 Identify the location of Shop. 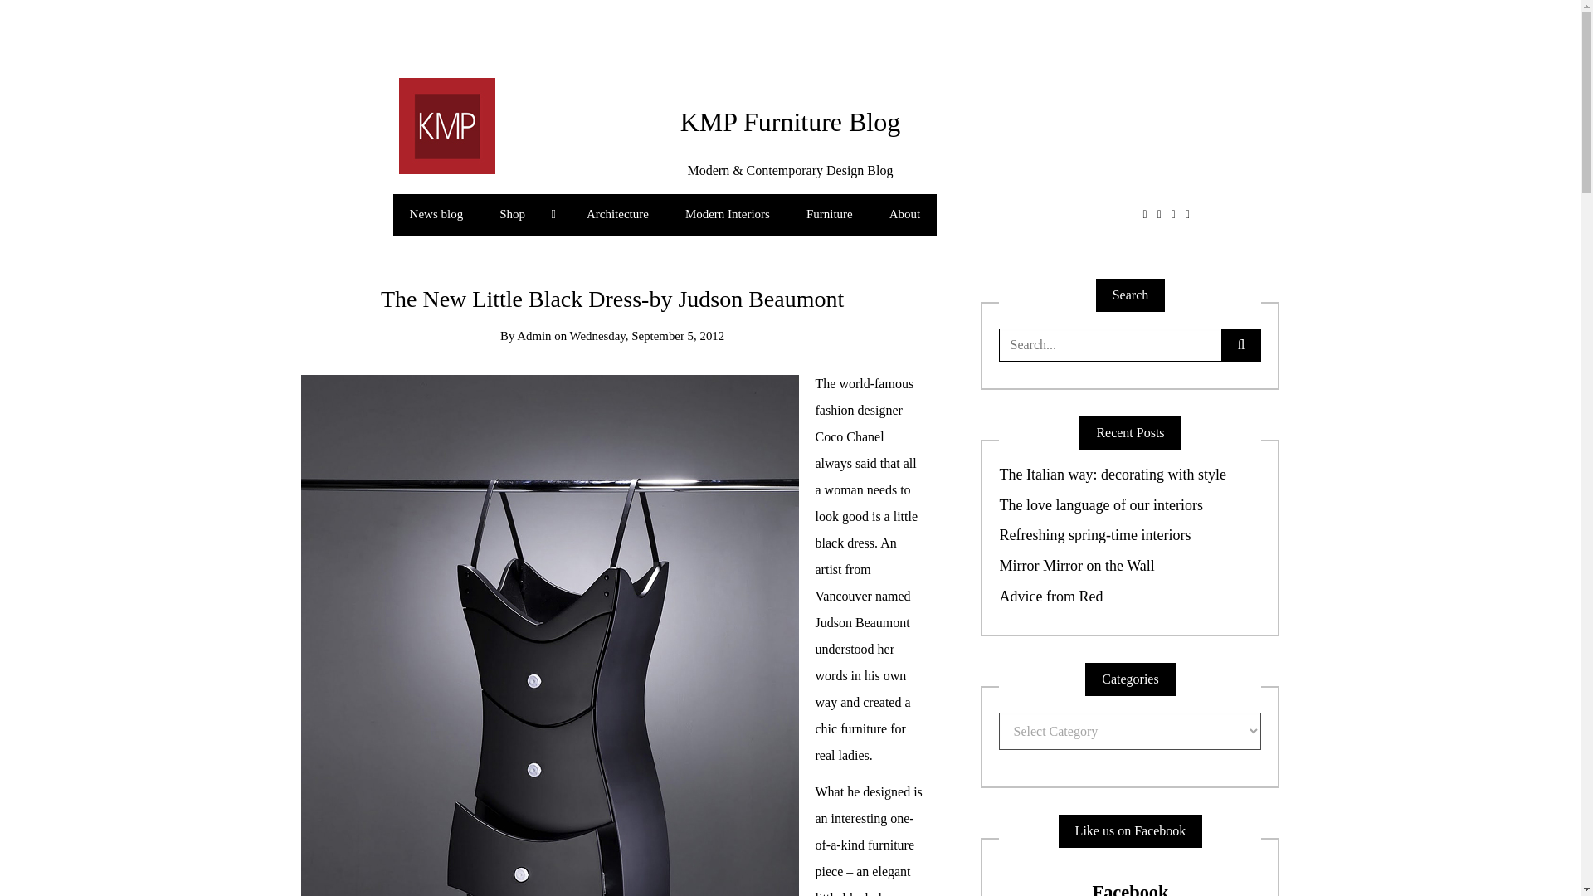
(524, 215).